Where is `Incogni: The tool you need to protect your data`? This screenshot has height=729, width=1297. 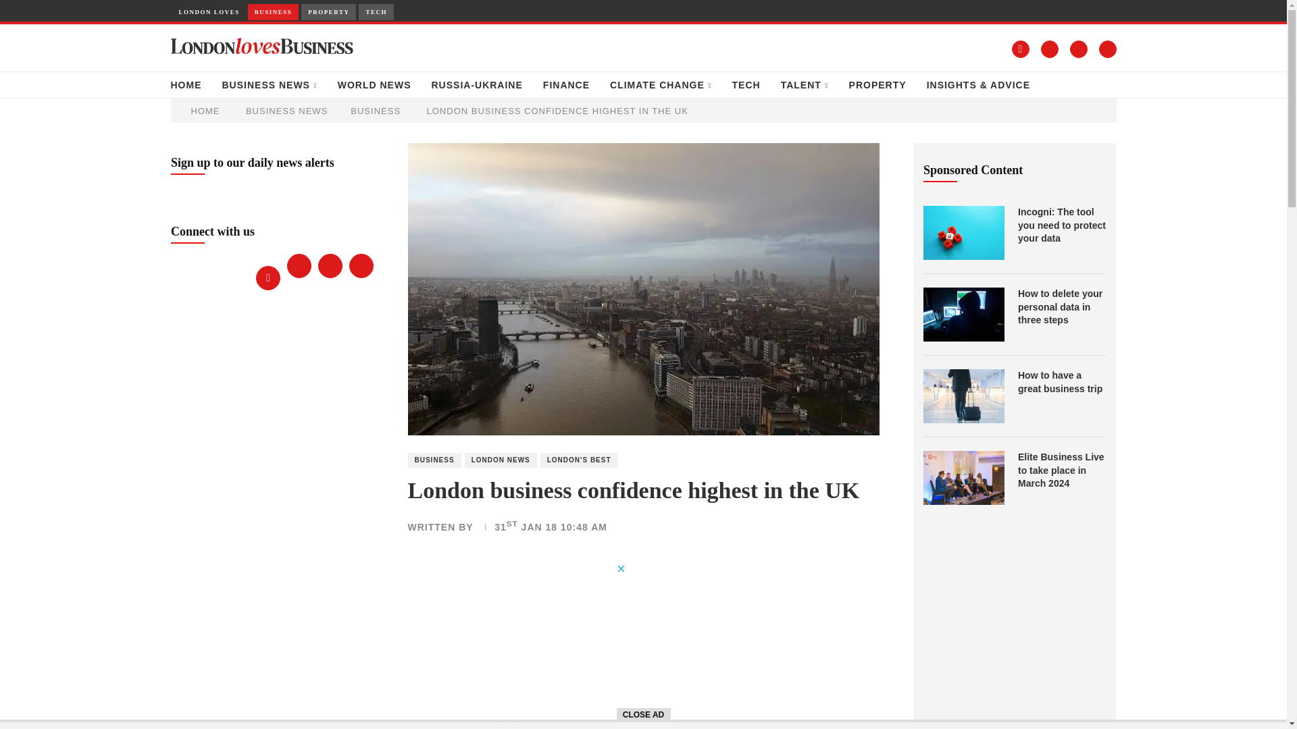
Incogni: The tool you need to protect your data is located at coordinates (963, 232).